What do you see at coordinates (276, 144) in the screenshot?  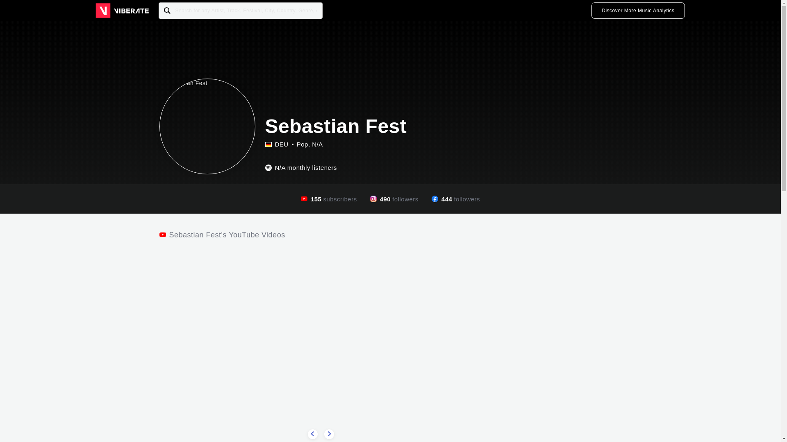 I see `Germany` at bounding box center [276, 144].